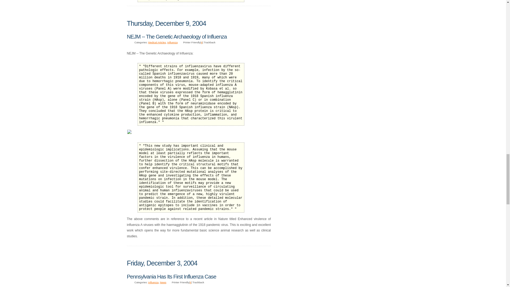  Describe the element at coordinates (154, 282) in the screenshot. I see `Influenza` at that location.